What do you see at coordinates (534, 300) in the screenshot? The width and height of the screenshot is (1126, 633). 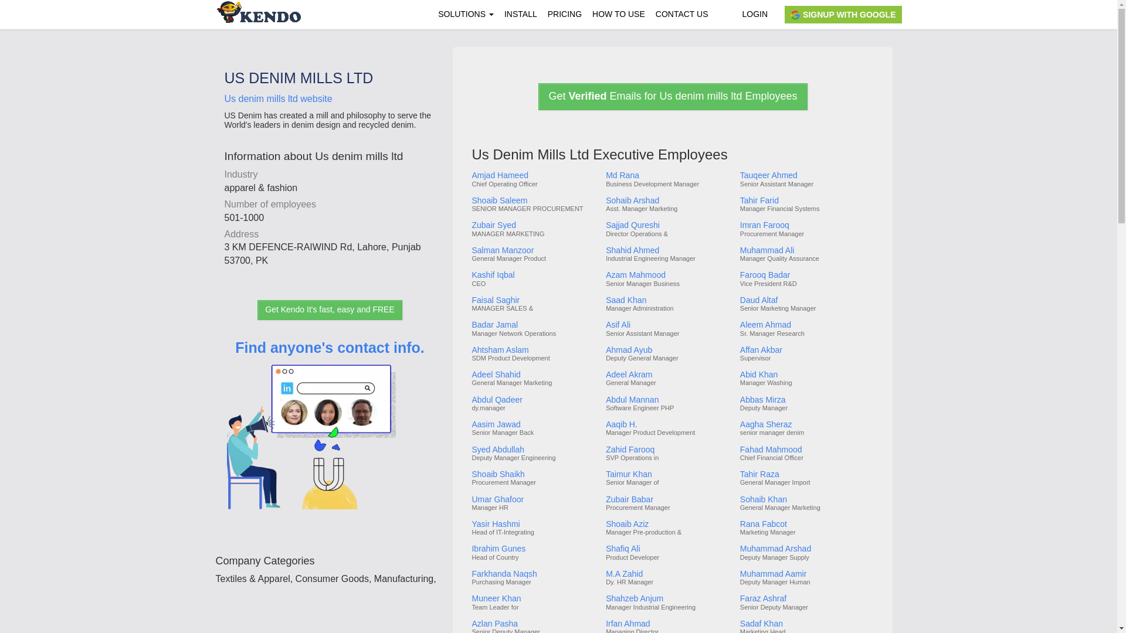 I see `Faisal Saghir` at bounding box center [534, 300].